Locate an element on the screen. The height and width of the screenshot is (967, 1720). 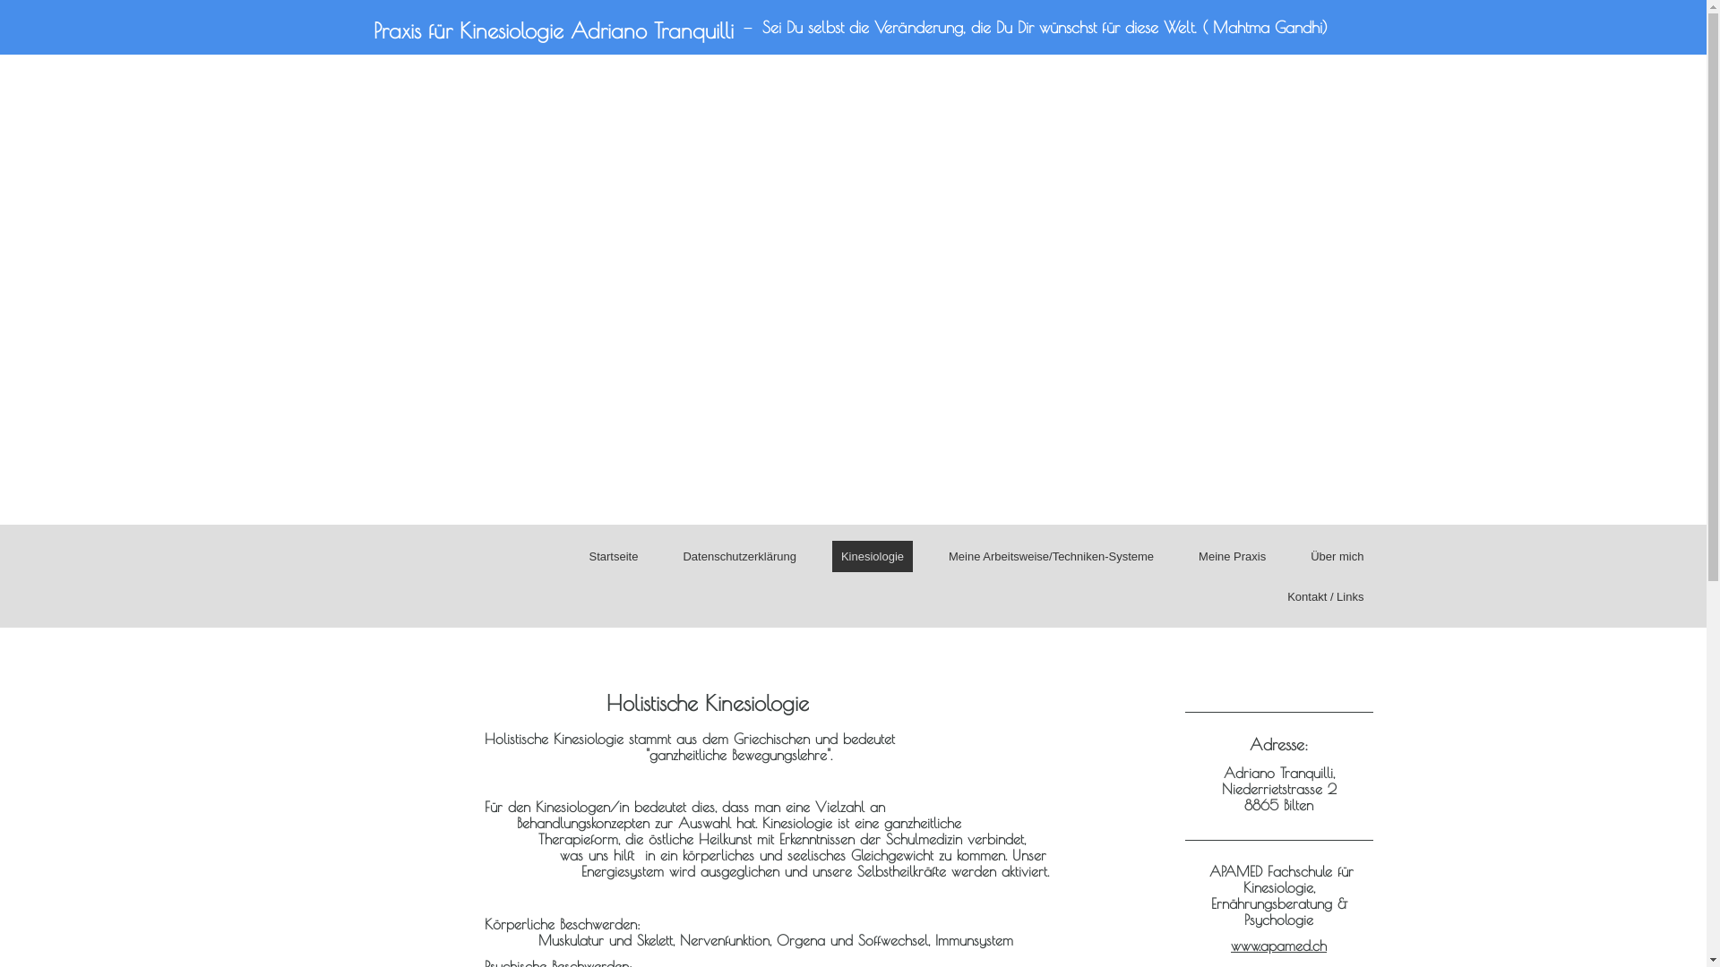
Startseite is located at coordinates (615, 557).